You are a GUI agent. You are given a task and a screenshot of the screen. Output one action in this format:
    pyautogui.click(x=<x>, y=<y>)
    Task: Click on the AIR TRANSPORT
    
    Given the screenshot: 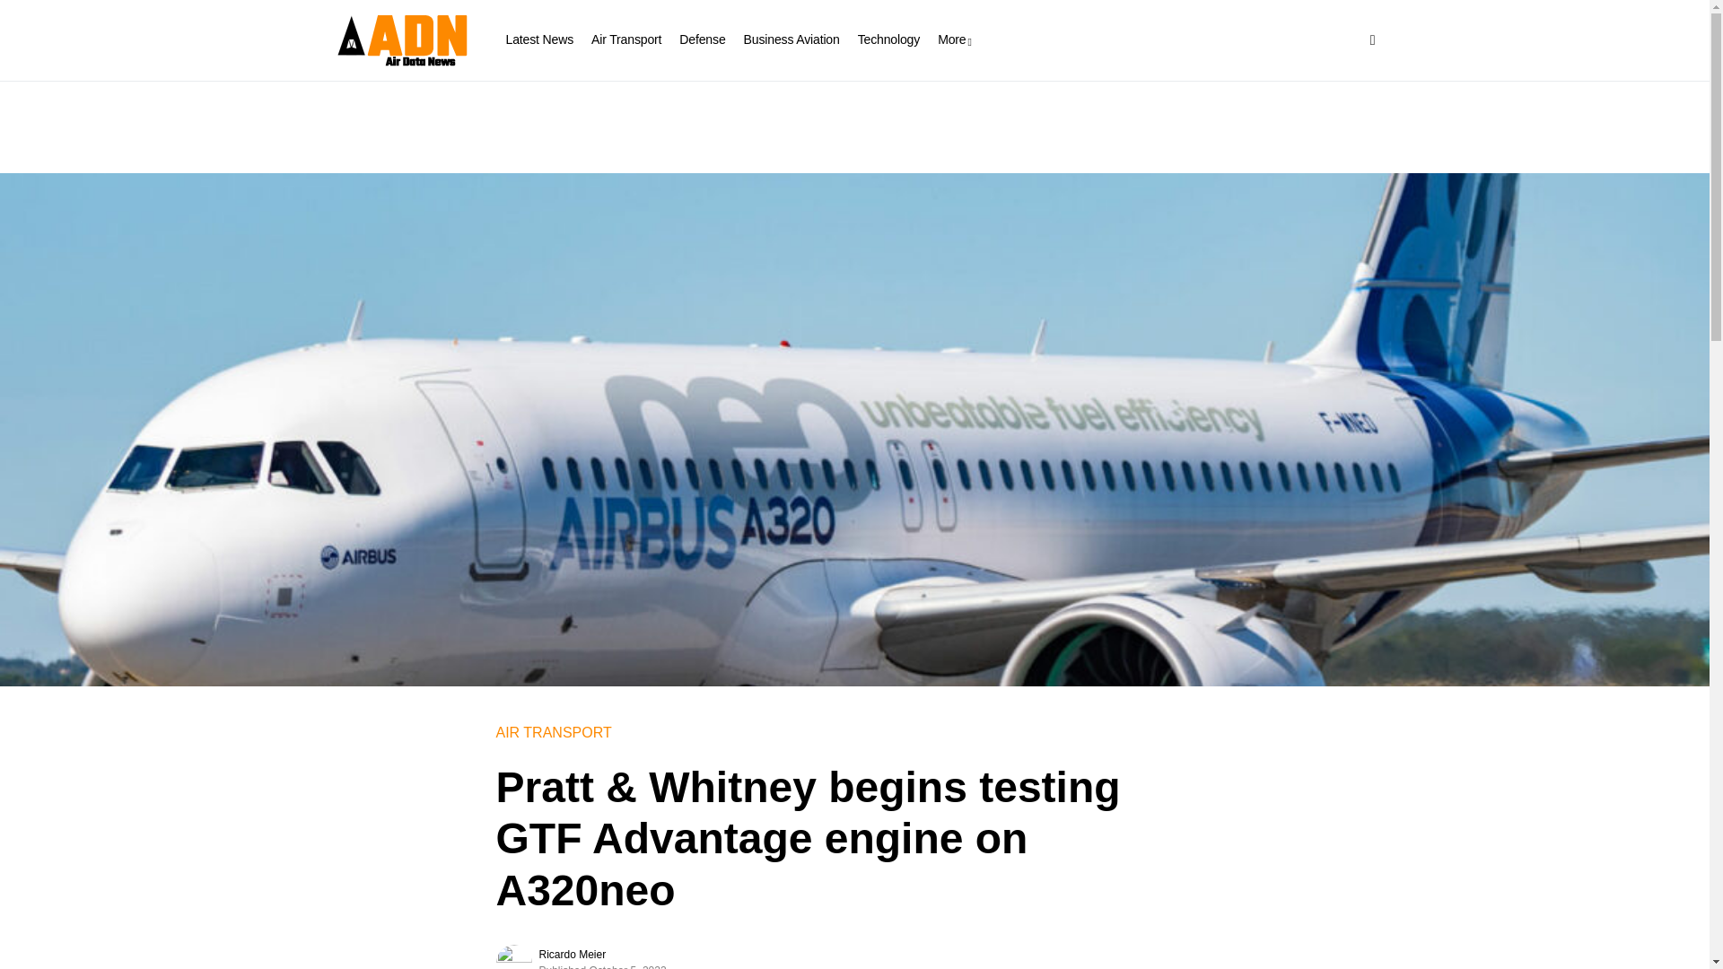 What is the action you would take?
    pyautogui.click(x=553, y=732)
    